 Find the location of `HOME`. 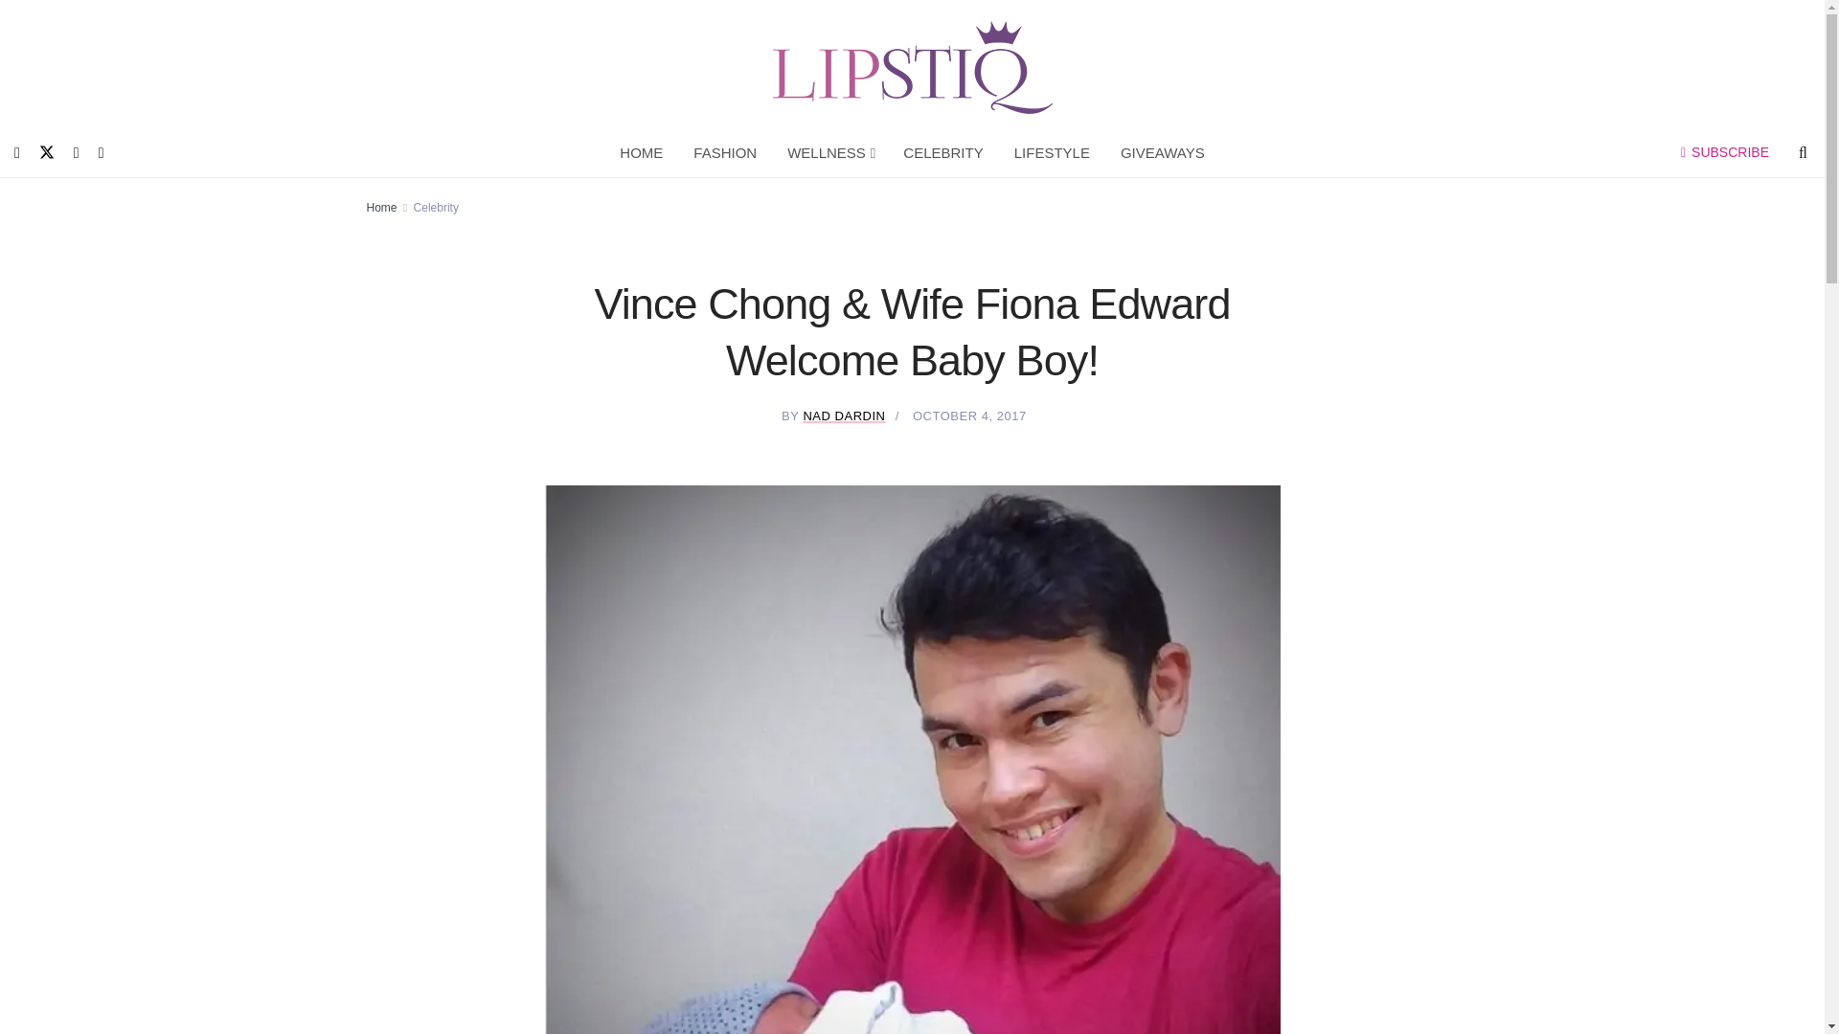

HOME is located at coordinates (642, 153).